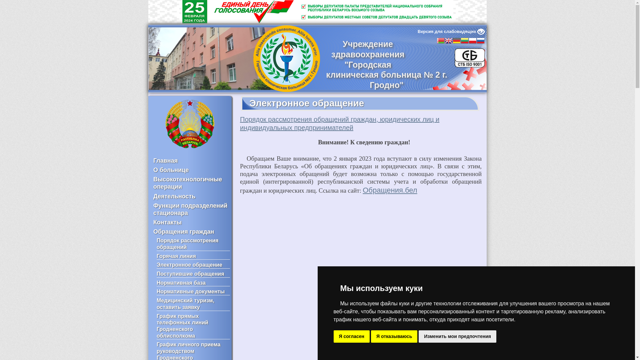  I want to click on Belarusian, so click(441, 41).